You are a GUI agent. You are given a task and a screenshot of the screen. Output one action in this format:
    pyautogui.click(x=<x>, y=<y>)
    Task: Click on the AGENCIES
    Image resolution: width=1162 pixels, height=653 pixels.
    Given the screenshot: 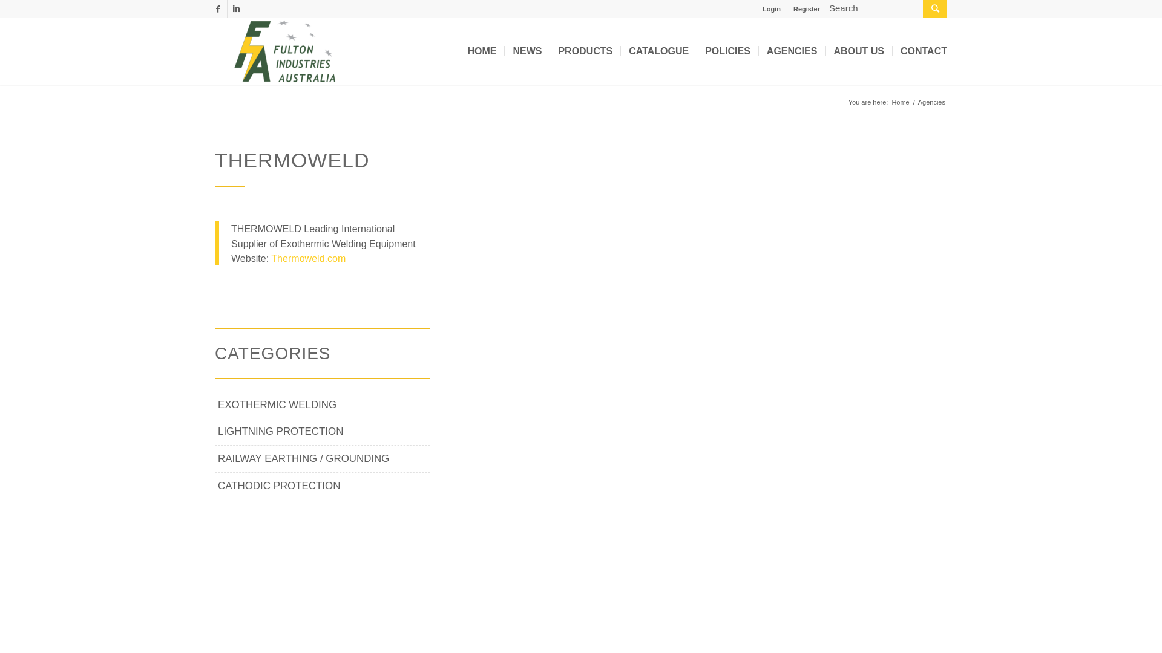 What is the action you would take?
    pyautogui.click(x=792, y=51)
    